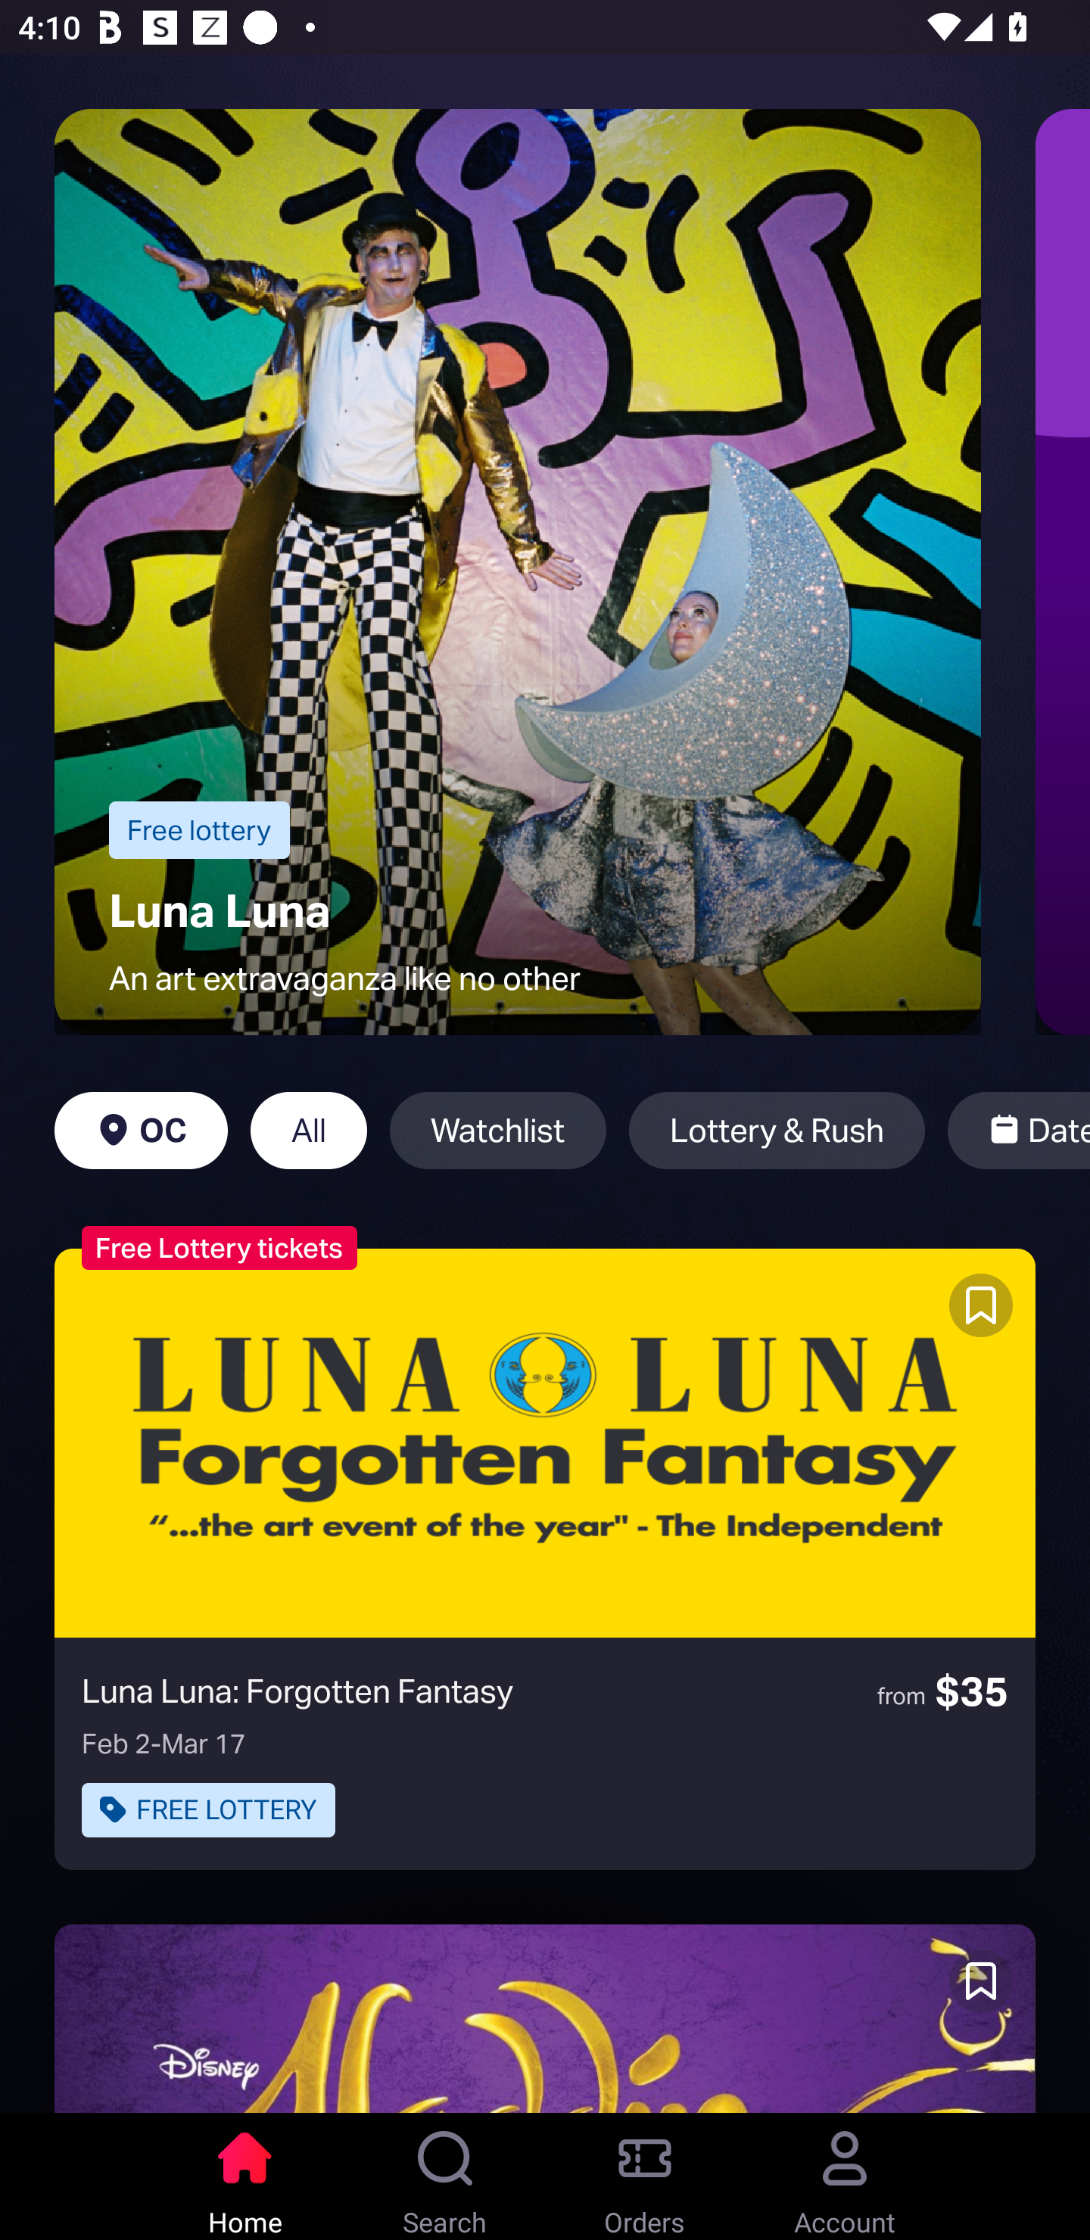  I want to click on Watchlist, so click(498, 1131).